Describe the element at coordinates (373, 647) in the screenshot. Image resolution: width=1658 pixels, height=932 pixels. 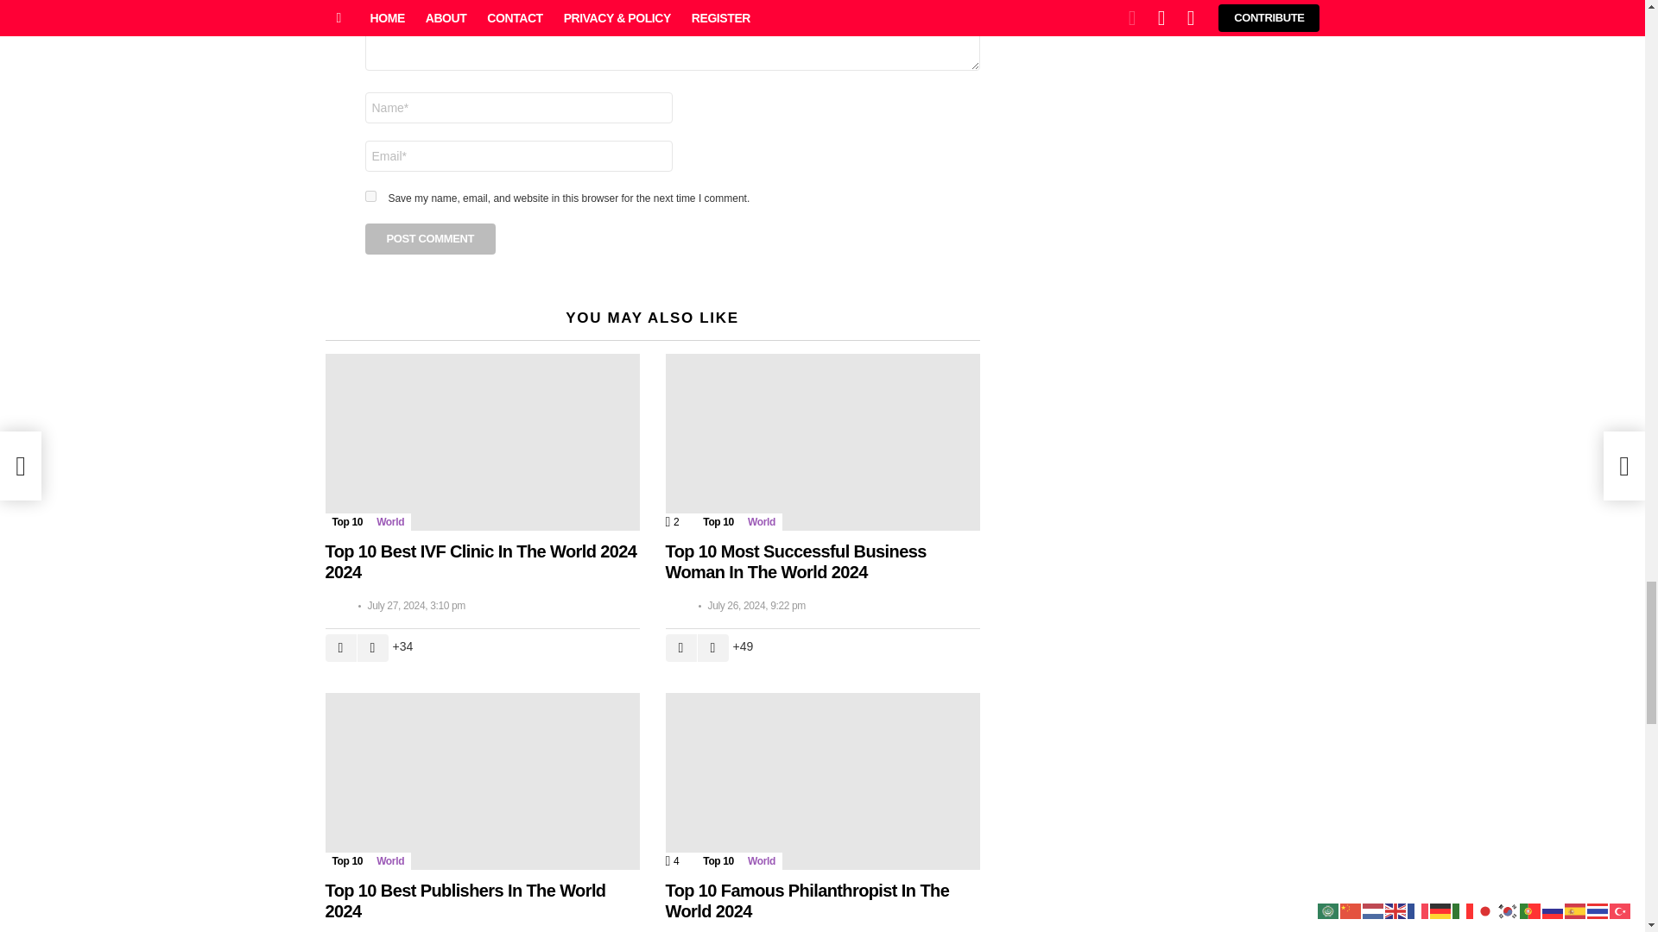
I see `Downvote` at that location.